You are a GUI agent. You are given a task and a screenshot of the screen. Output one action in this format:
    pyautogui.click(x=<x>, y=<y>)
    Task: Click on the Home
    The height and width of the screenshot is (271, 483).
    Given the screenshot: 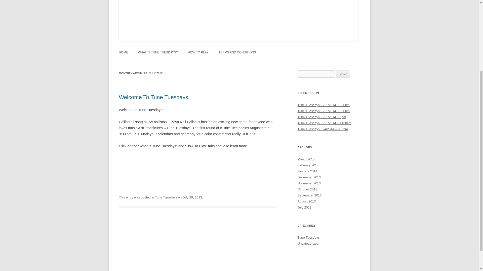 What is the action you would take?
    pyautogui.click(x=123, y=52)
    